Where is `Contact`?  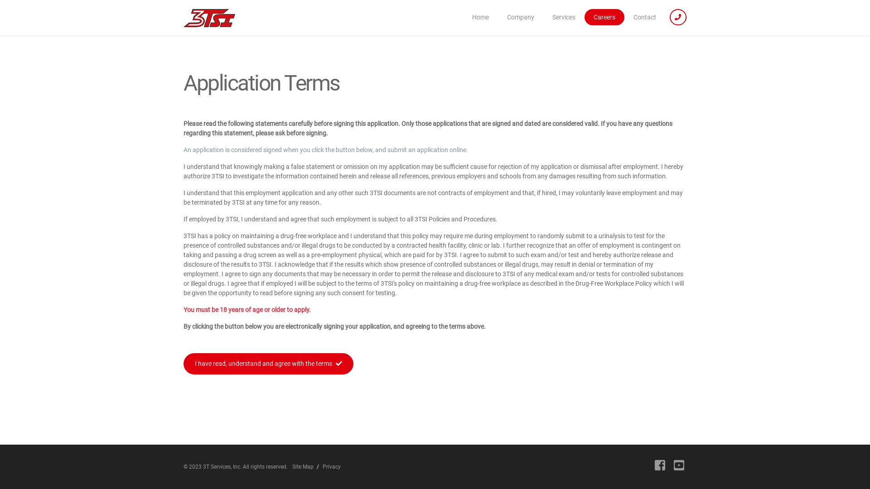 Contact is located at coordinates (645, 17).